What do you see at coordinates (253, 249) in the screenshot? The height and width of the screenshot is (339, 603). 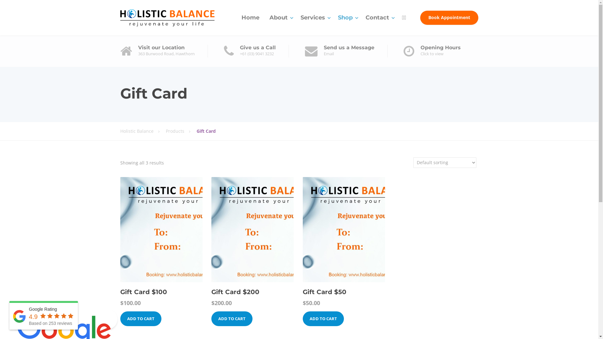 I see `Gift Card $200
$200.00` at bounding box center [253, 249].